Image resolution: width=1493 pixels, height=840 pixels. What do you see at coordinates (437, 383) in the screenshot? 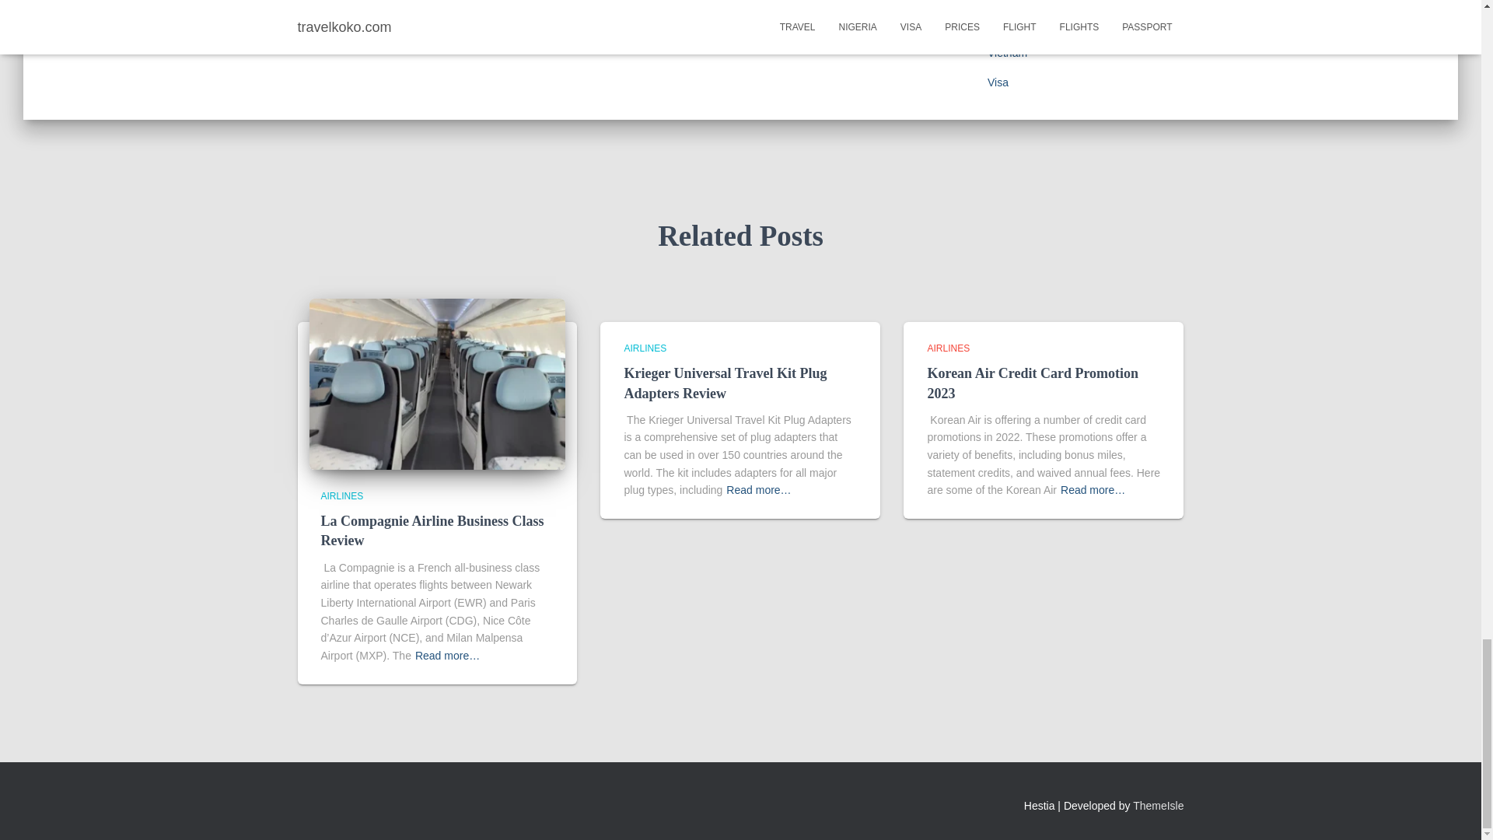
I see `La Compagnie Airline Business Class Review` at bounding box center [437, 383].